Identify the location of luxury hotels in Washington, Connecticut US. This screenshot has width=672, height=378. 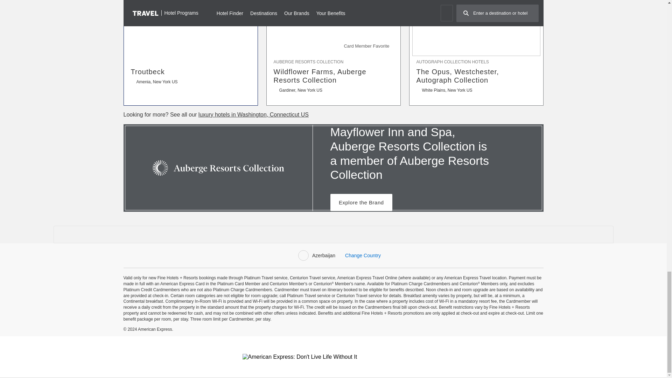
(253, 114).